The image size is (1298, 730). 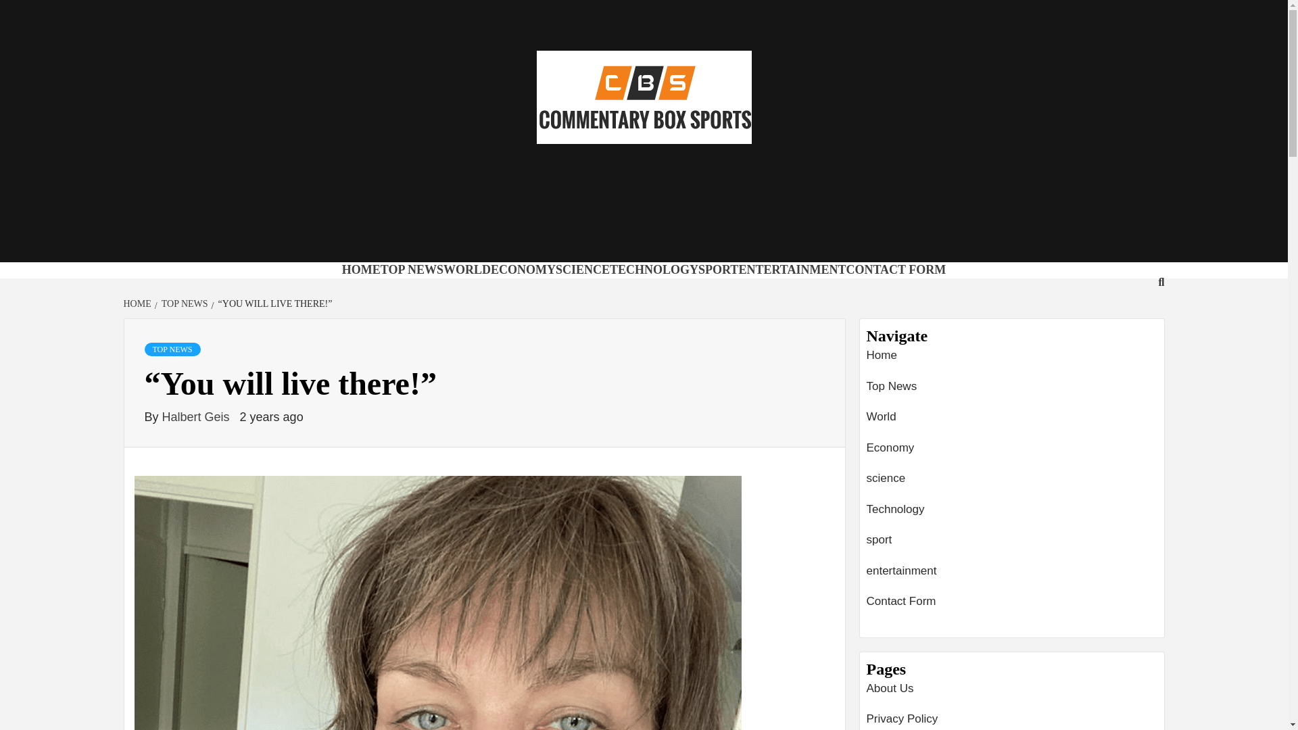 I want to click on WORLD, so click(x=466, y=269).